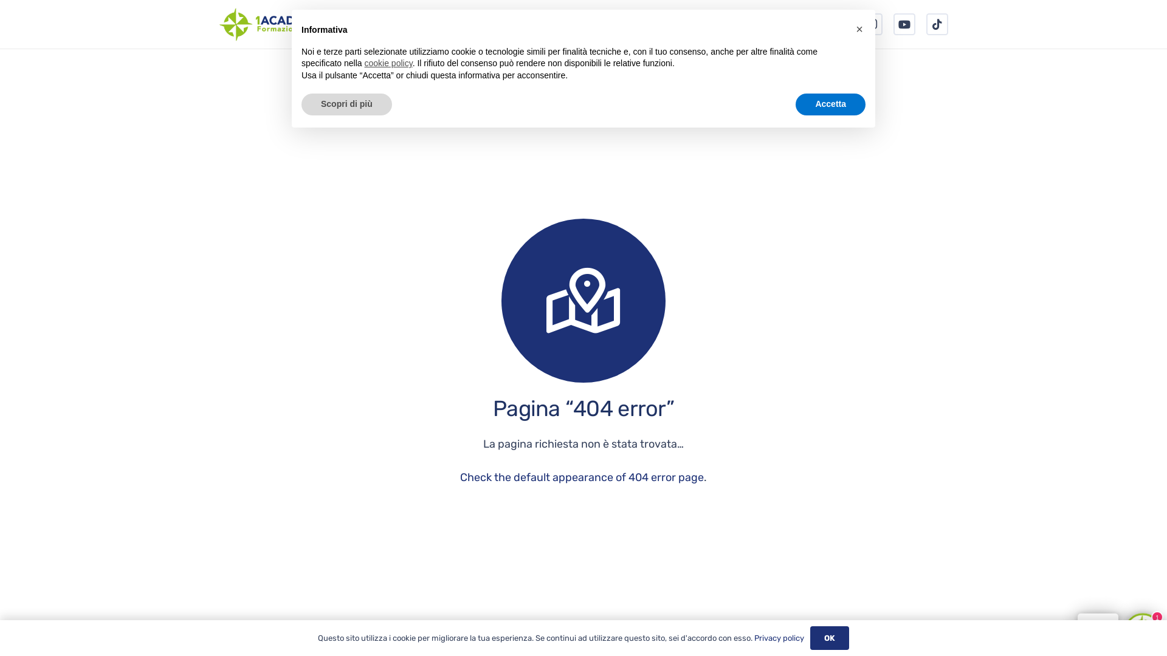  What do you see at coordinates (830, 638) in the screenshot?
I see `OK` at bounding box center [830, 638].